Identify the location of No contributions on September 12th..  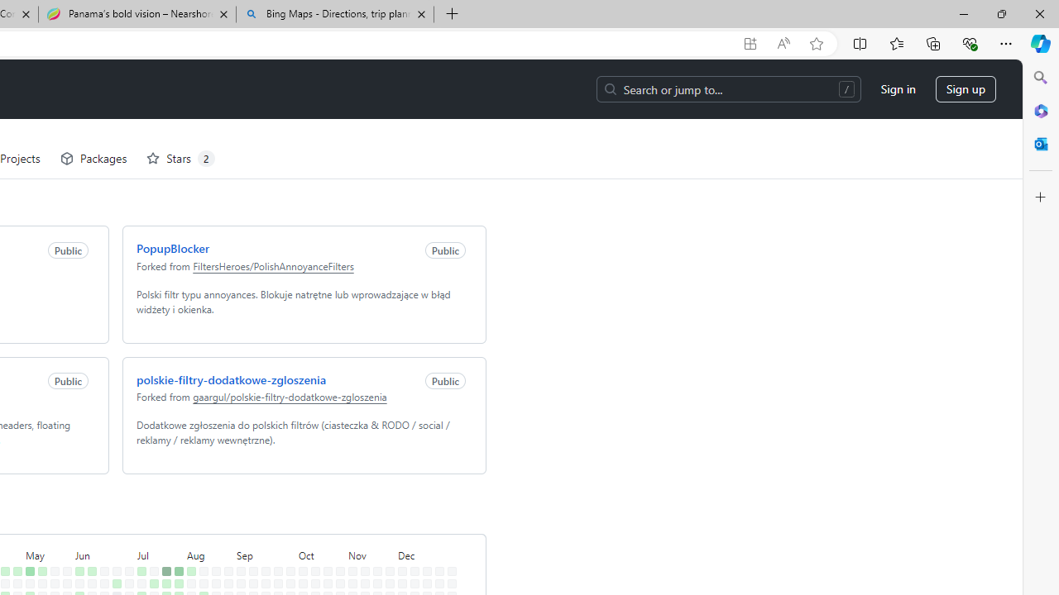
(250, 560).